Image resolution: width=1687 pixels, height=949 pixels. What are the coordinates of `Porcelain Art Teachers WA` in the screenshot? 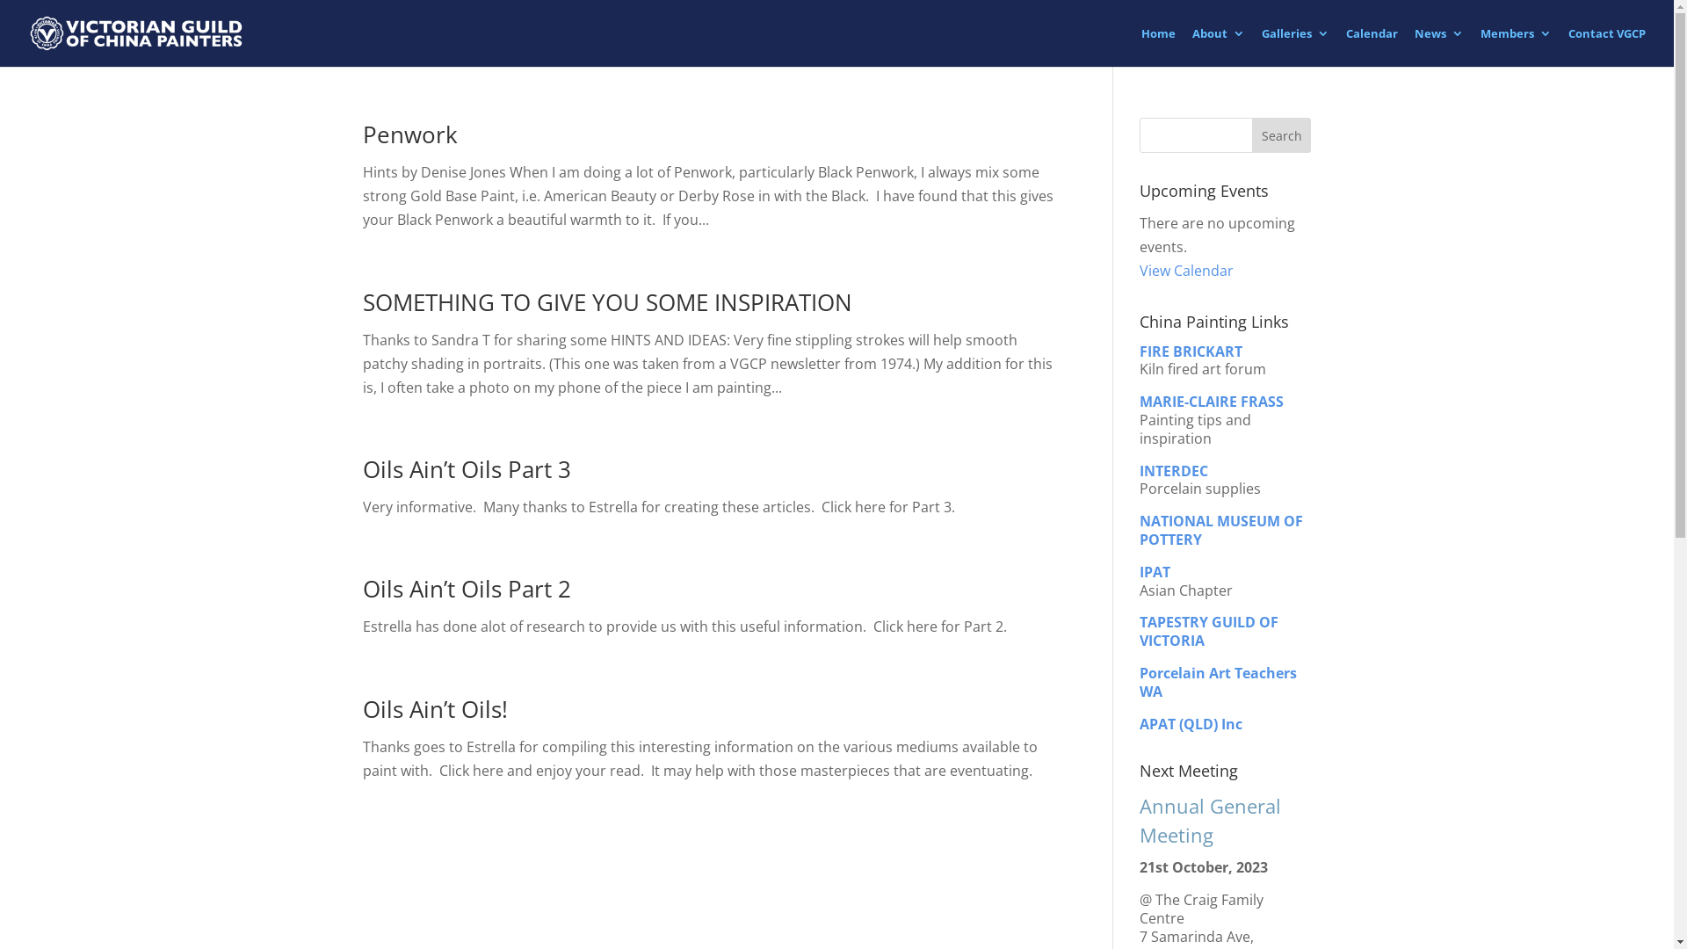 It's located at (1218, 682).